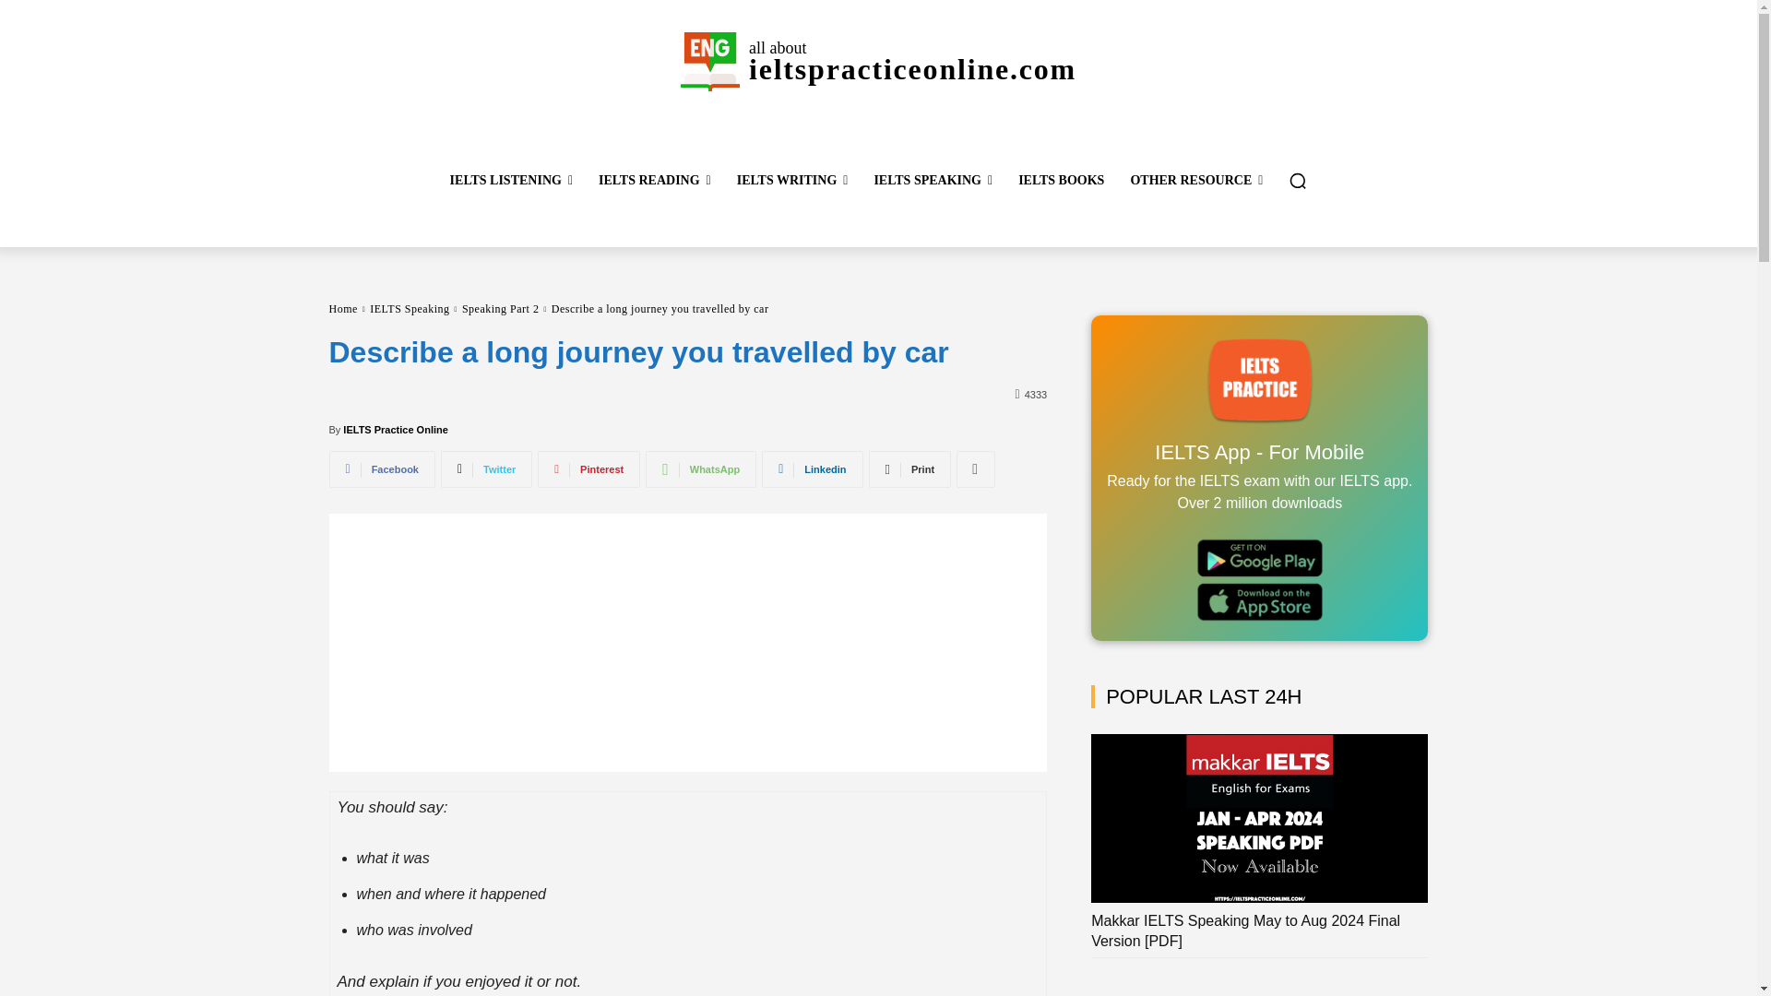 The image size is (1771, 996). I want to click on IELTS LISTENING, so click(511, 181).